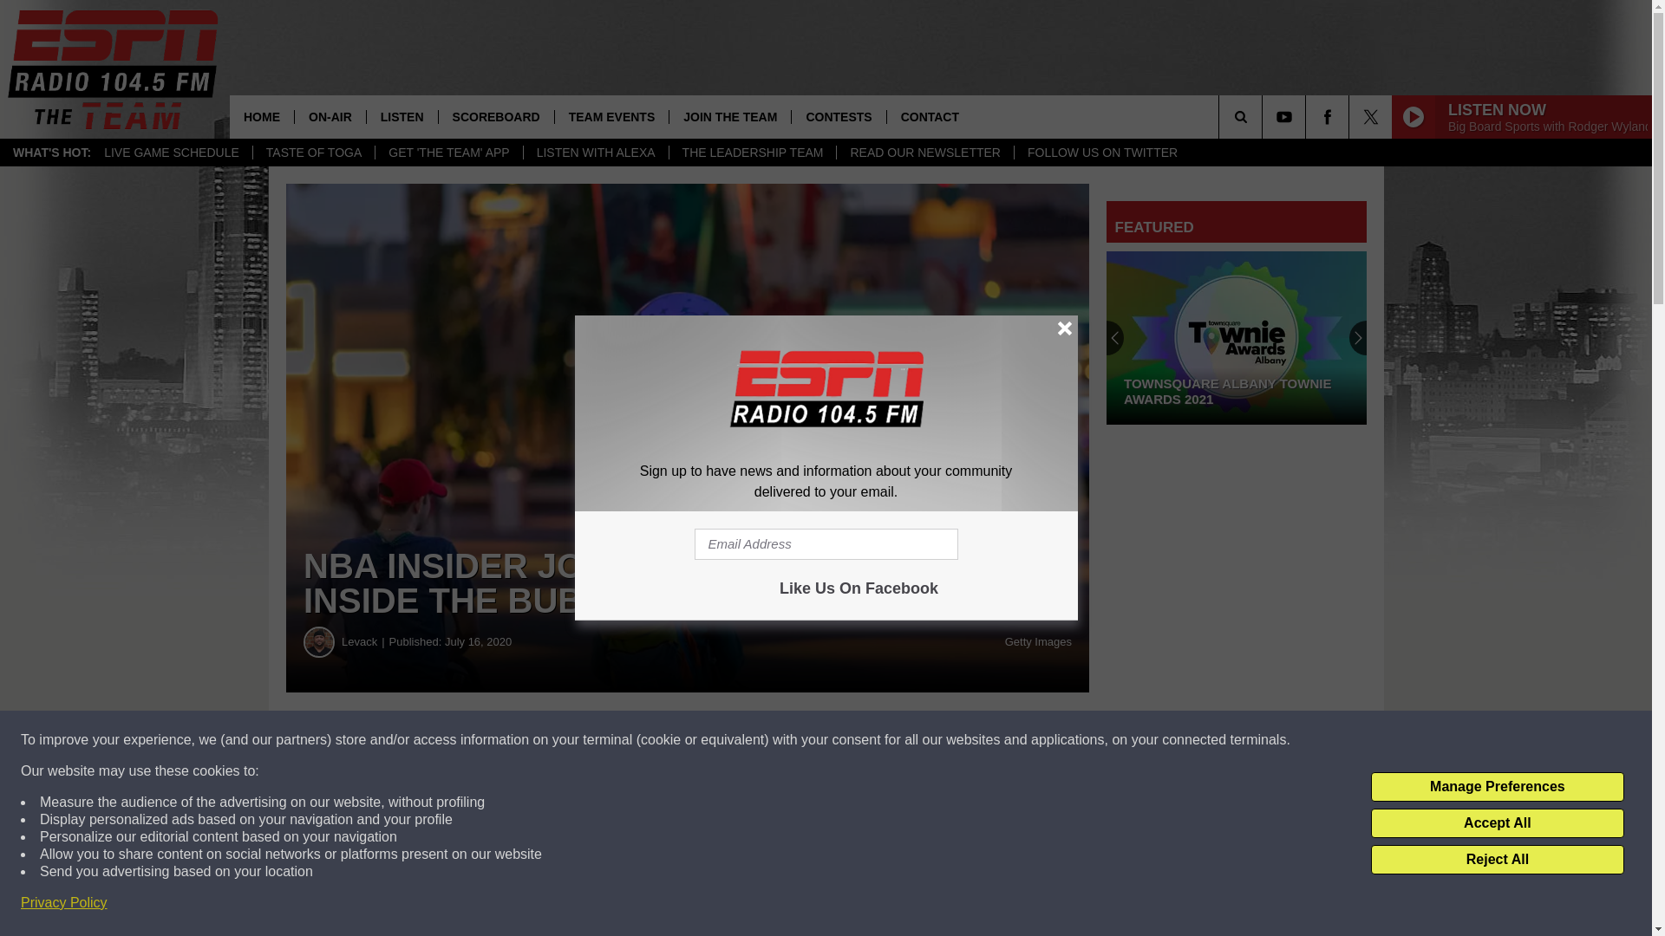 The width and height of the screenshot is (1665, 936). I want to click on HOME, so click(262, 116).